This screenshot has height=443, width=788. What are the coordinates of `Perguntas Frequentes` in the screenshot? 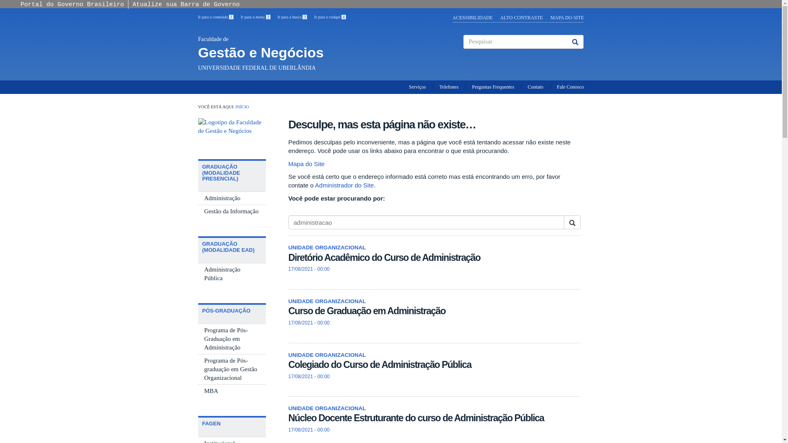 It's located at (493, 87).